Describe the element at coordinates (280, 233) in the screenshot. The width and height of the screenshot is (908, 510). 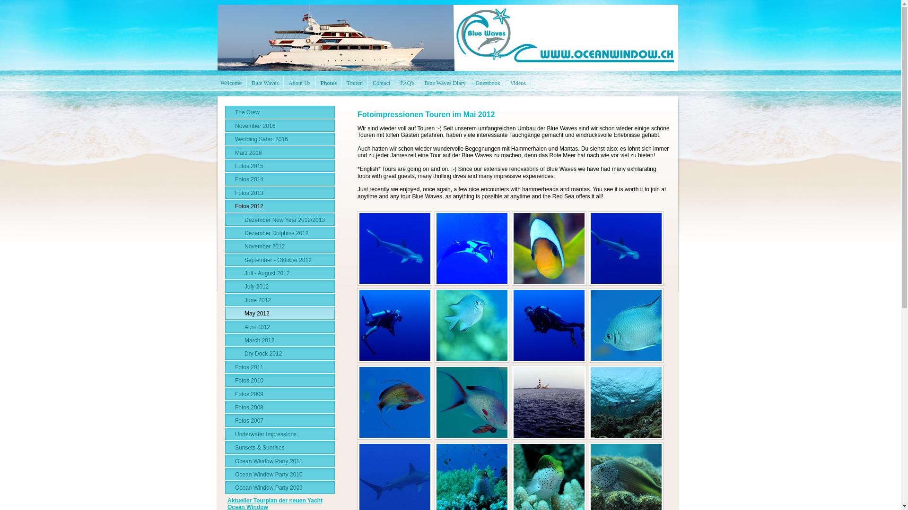
I see `Dezember Dolphins 2012` at that location.